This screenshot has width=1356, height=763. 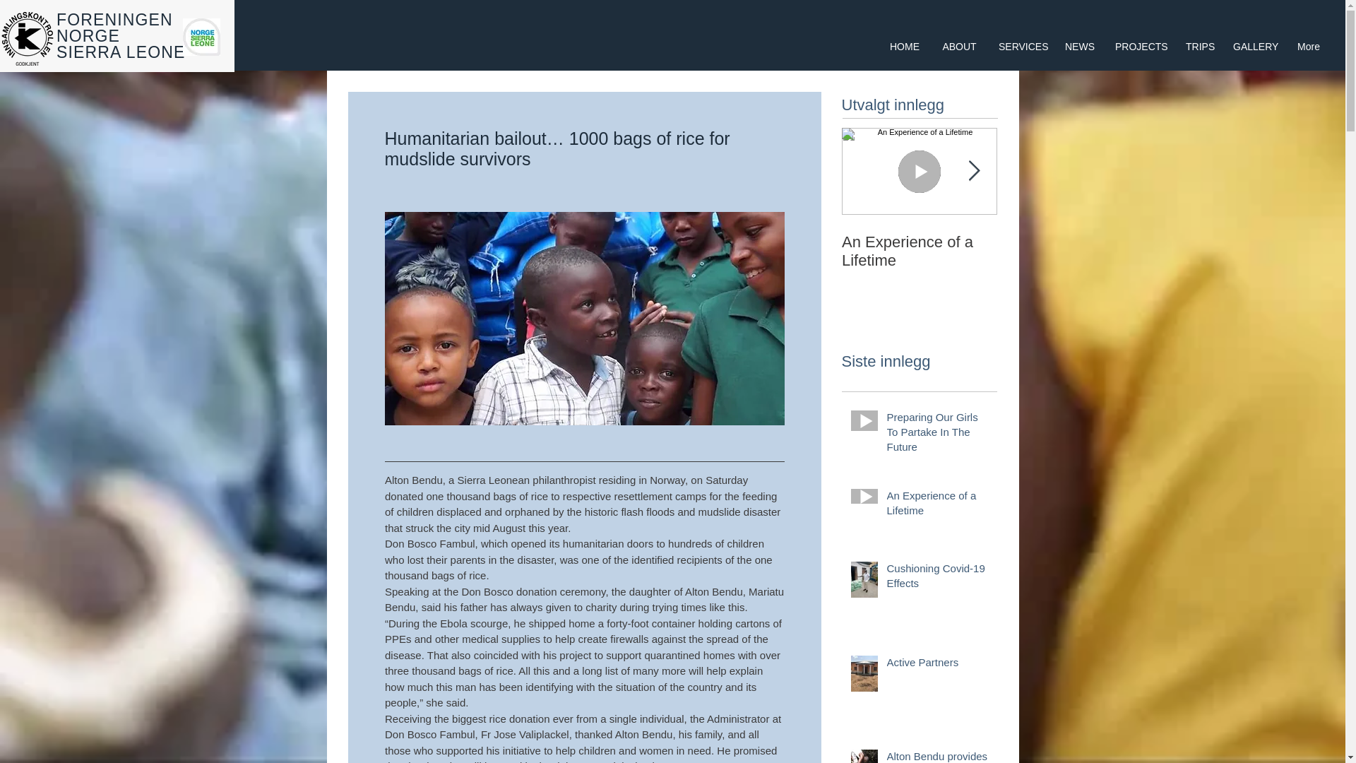 What do you see at coordinates (1140, 47) in the screenshot?
I see `Cushioning Covid-19 Effects` at bounding box center [1140, 47].